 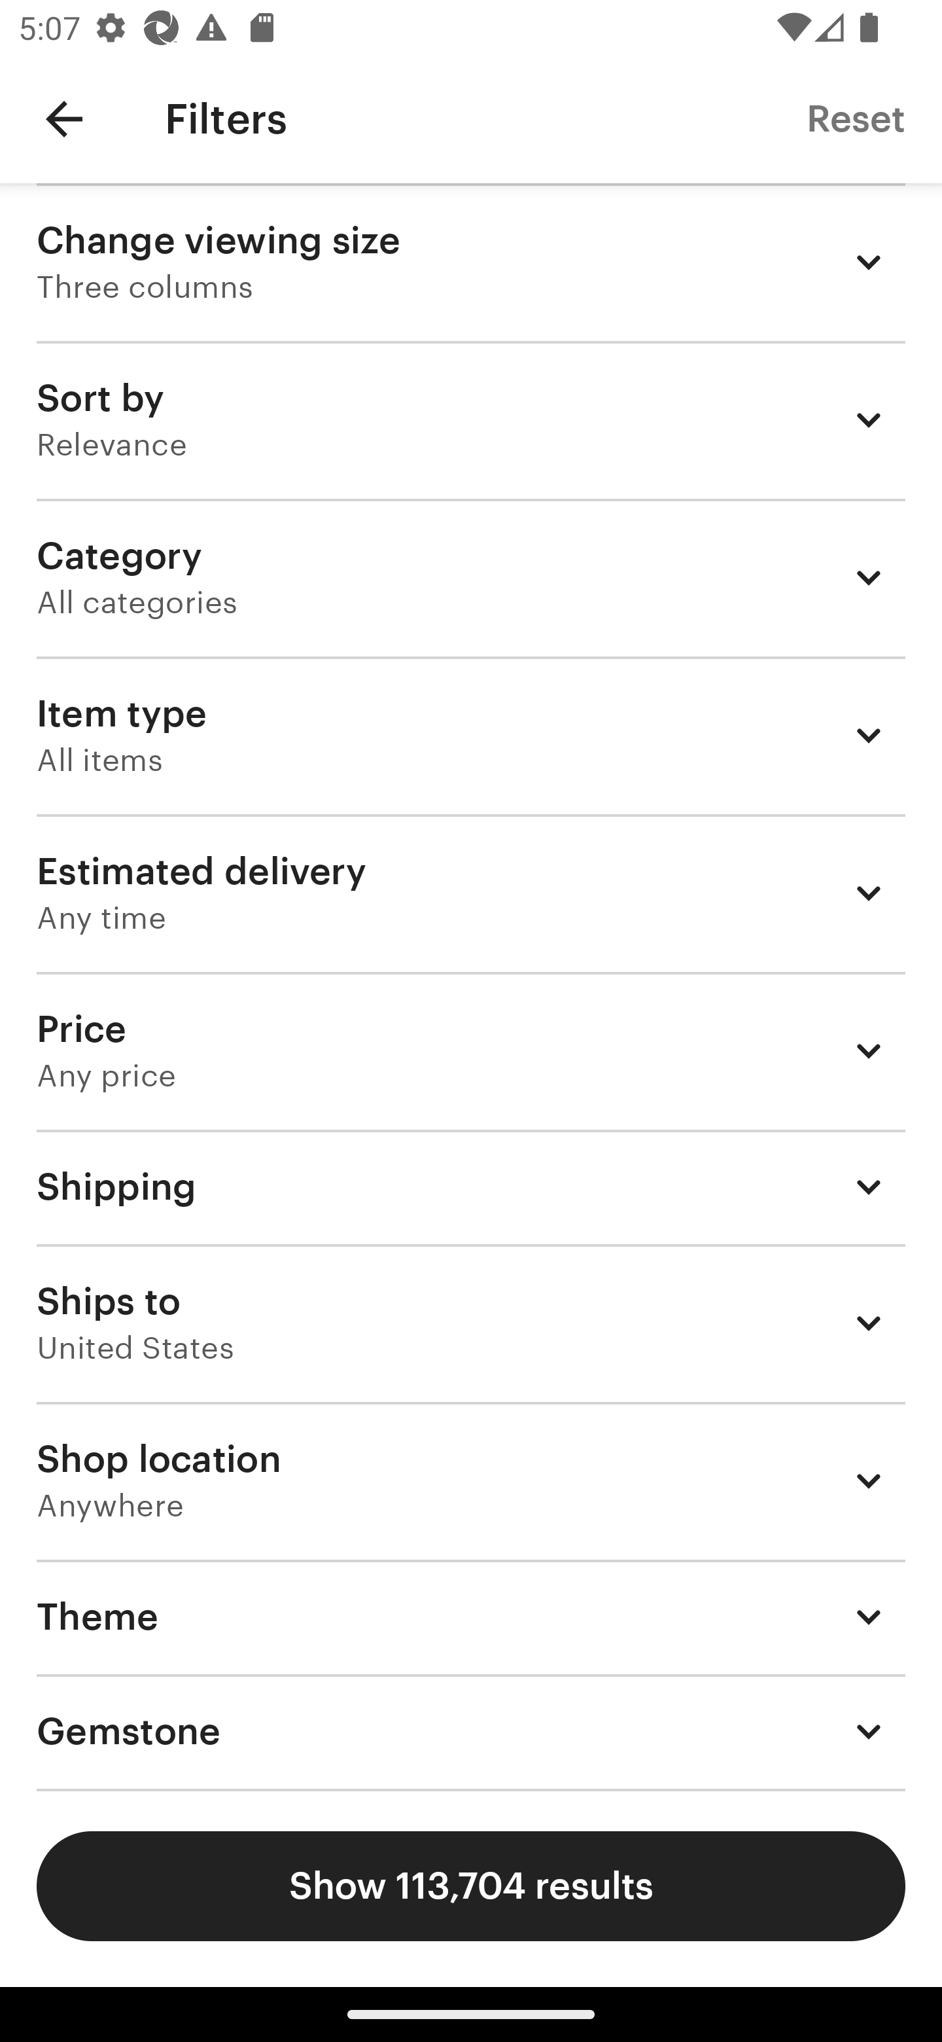 What do you see at coordinates (471, 734) in the screenshot?
I see `Item type All items` at bounding box center [471, 734].